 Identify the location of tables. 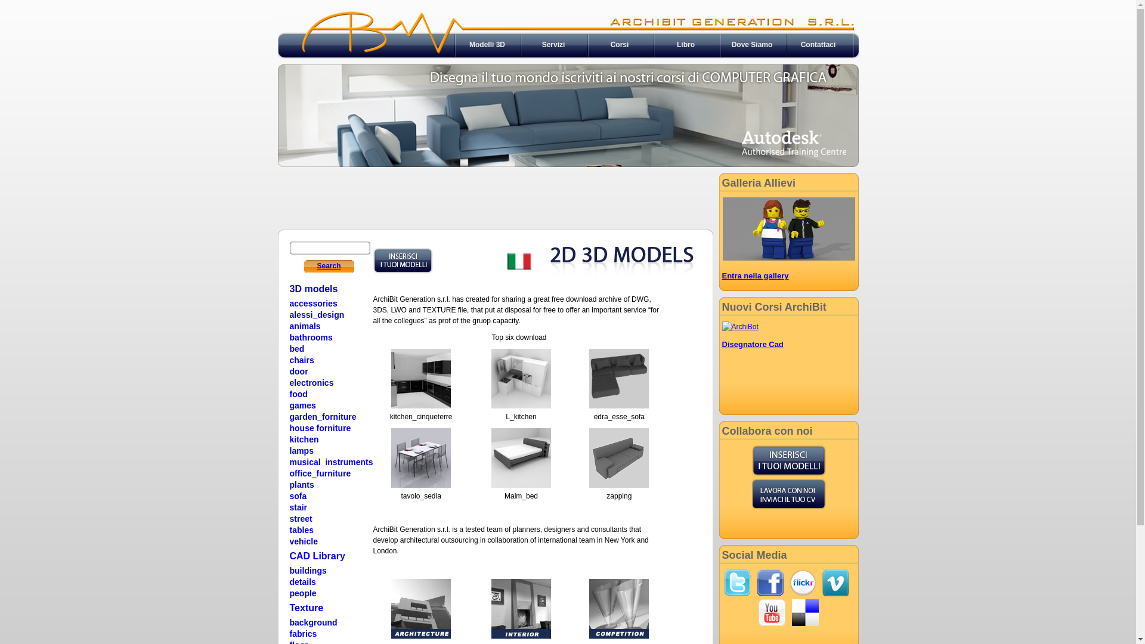
(302, 530).